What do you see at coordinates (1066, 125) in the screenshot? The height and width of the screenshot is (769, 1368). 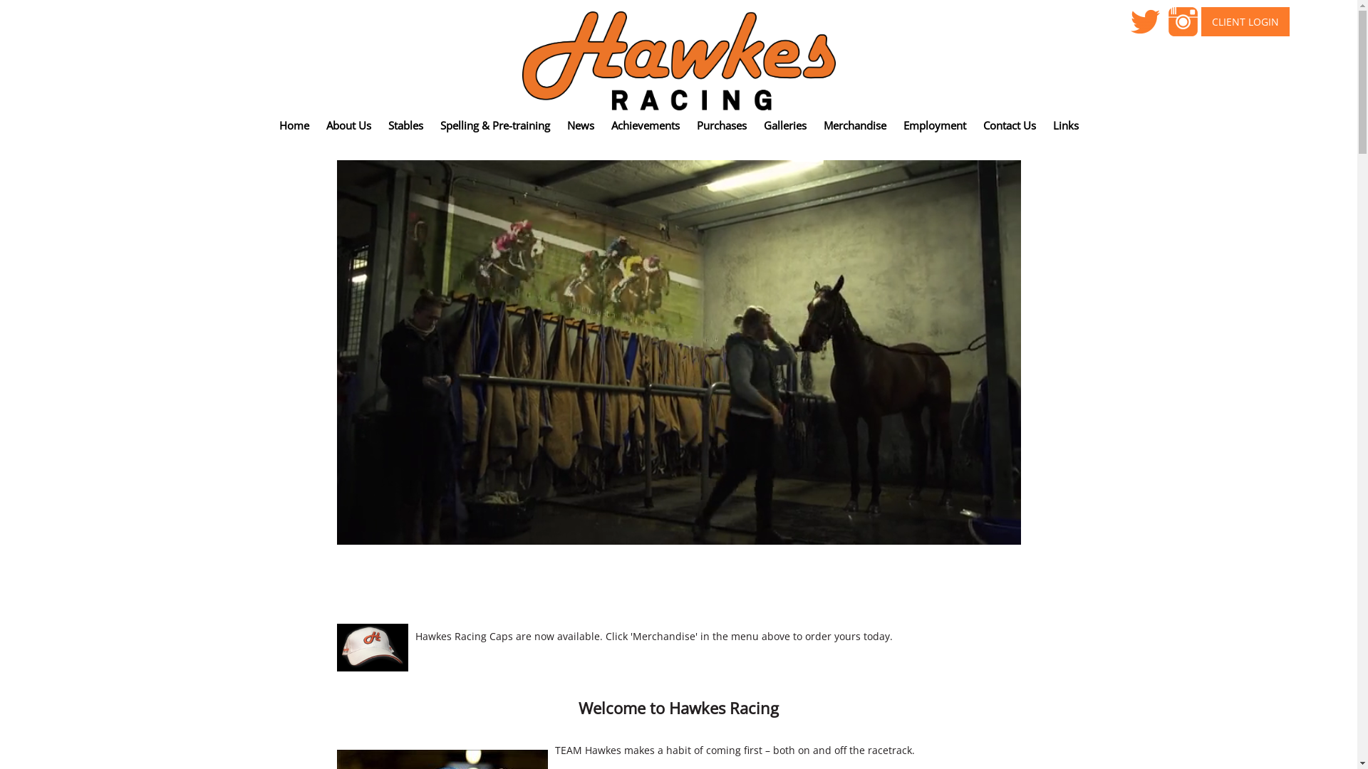 I see `Links` at bounding box center [1066, 125].